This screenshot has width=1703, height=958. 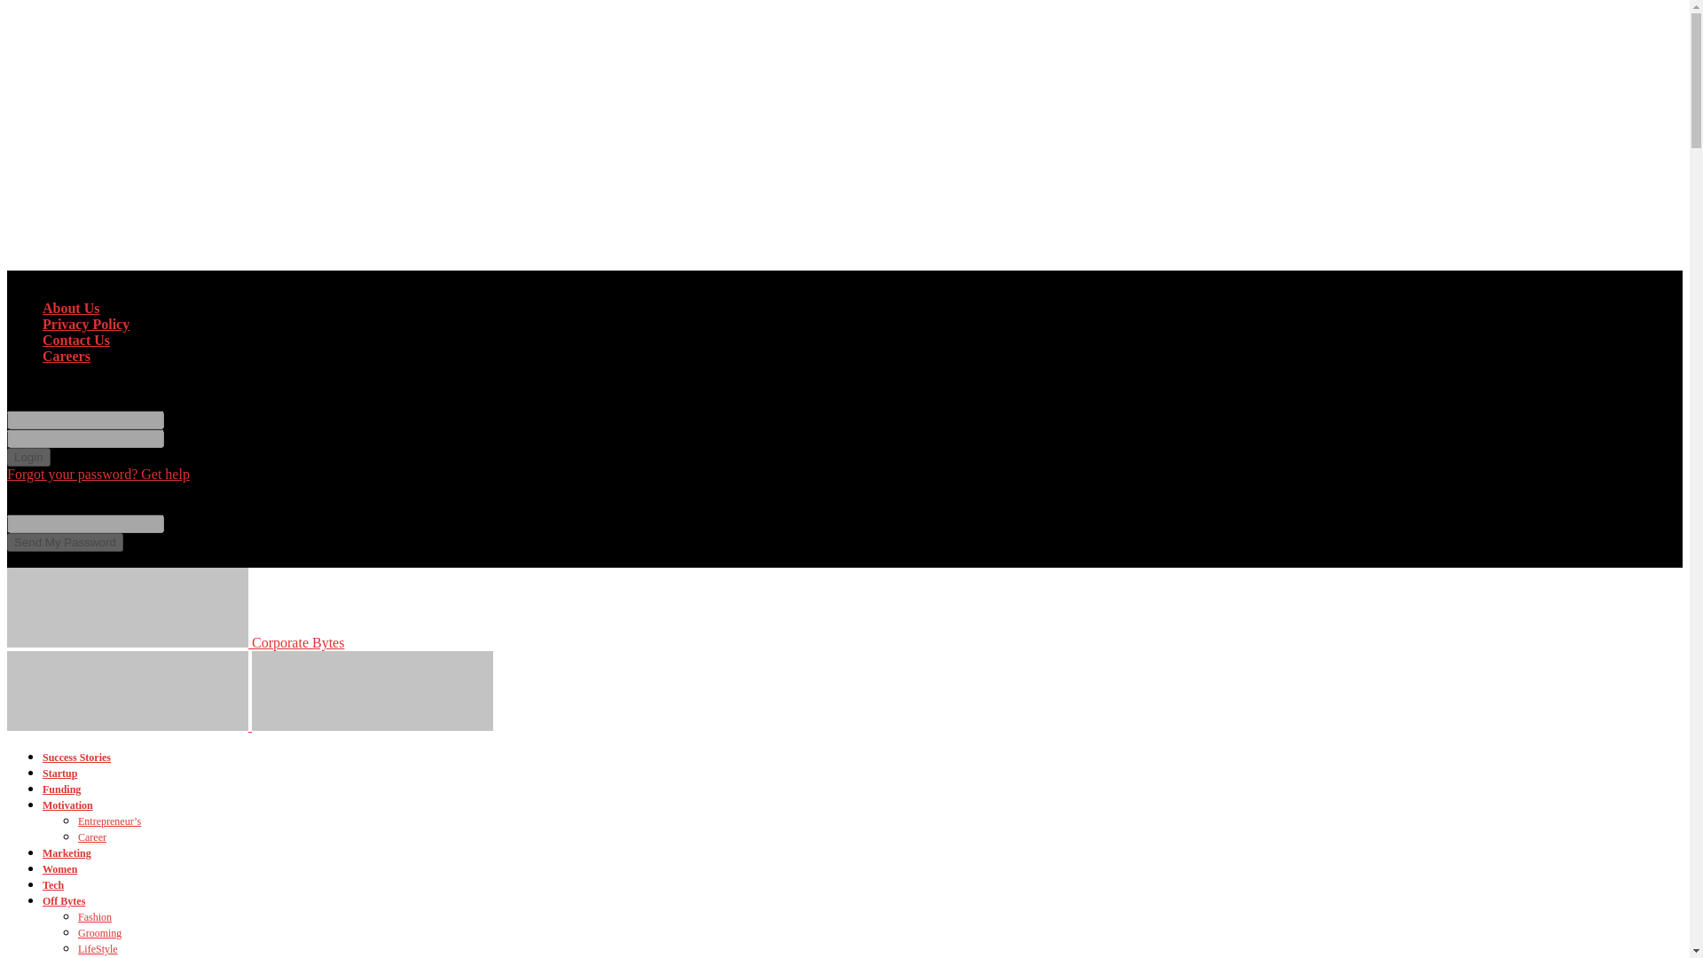 What do you see at coordinates (64, 542) in the screenshot?
I see `Send My Password` at bounding box center [64, 542].